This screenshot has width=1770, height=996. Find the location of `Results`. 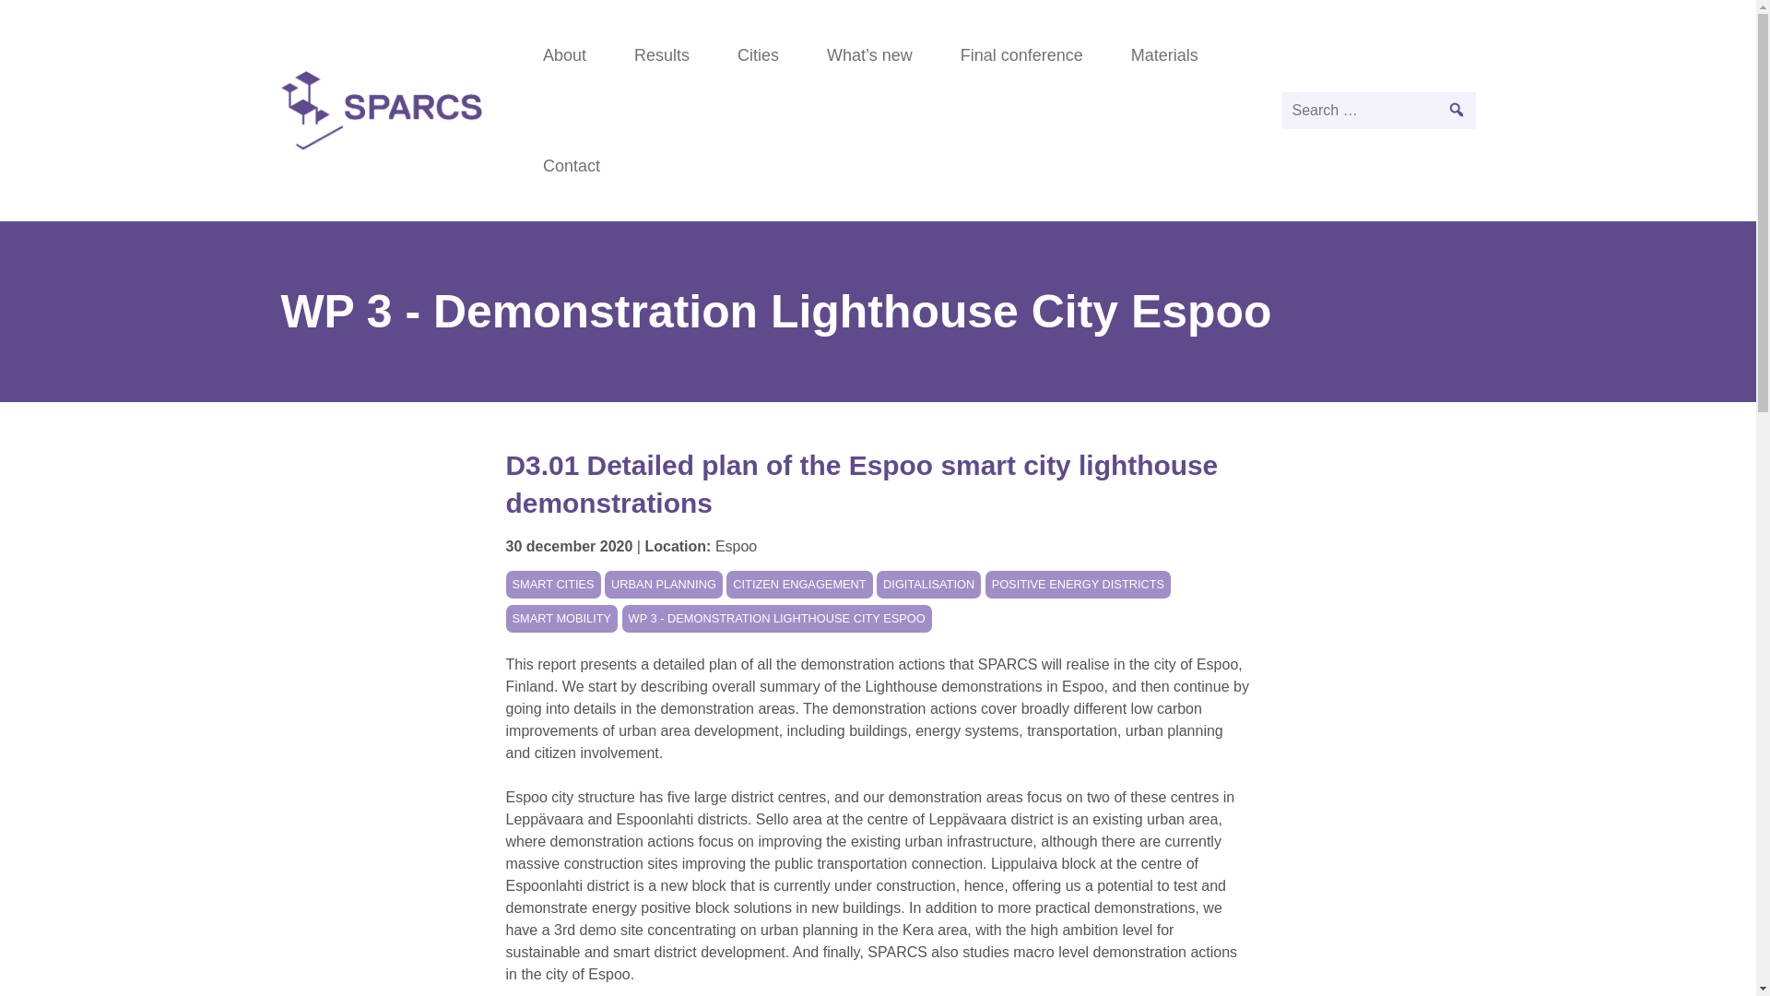

Results is located at coordinates (662, 55).